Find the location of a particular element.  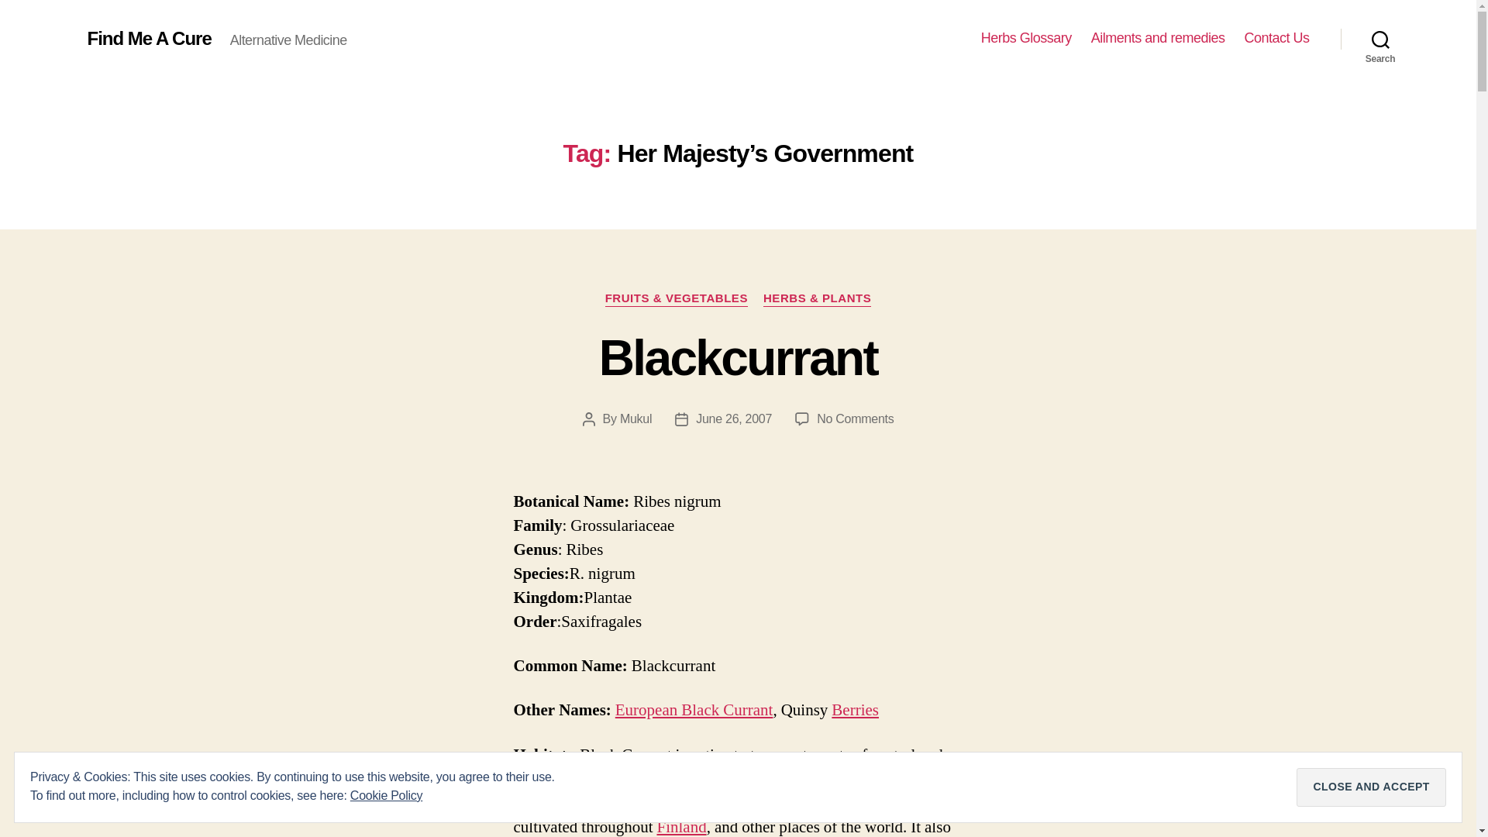

Finland is located at coordinates (680, 827).